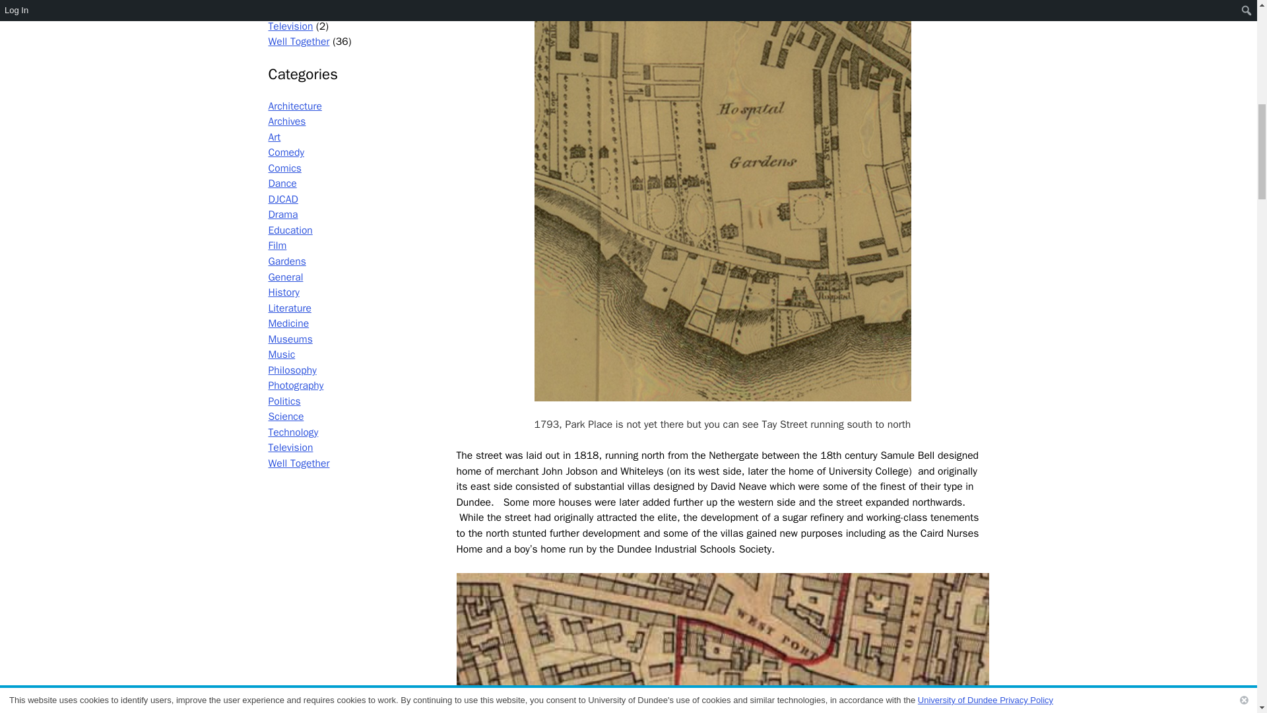 The image size is (1267, 713). What do you see at coordinates (284, 168) in the screenshot?
I see `Comics` at bounding box center [284, 168].